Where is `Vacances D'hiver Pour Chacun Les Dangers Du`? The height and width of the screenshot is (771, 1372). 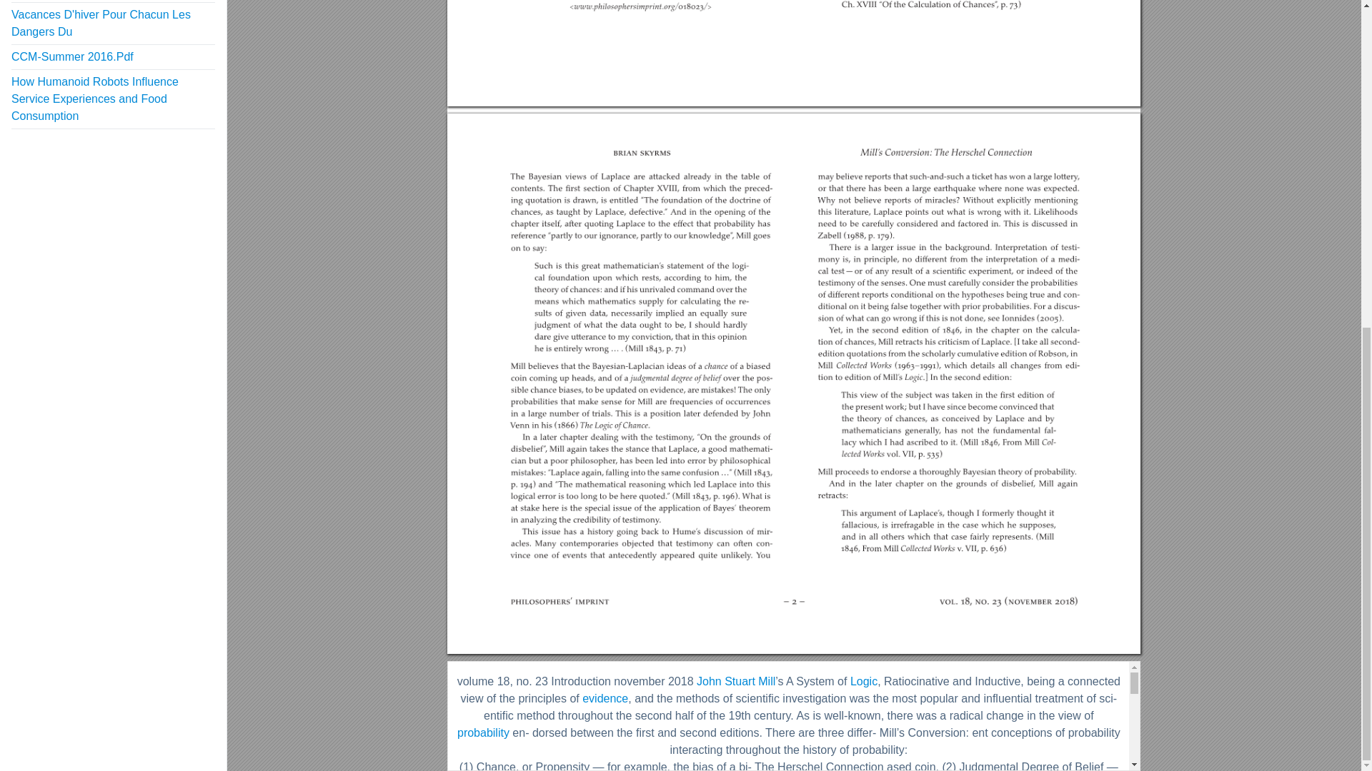
Vacances D'hiver Pour Chacun Les Dangers Du is located at coordinates (100, 23).